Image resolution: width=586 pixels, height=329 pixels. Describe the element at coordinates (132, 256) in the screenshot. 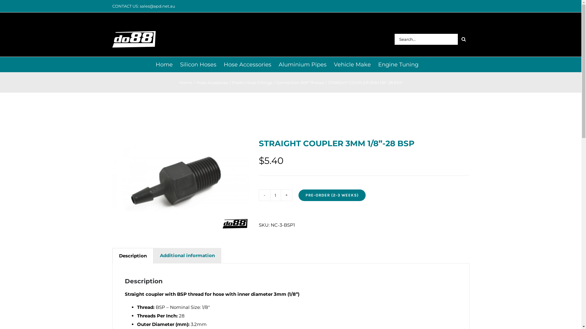

I see `Description` at that location.